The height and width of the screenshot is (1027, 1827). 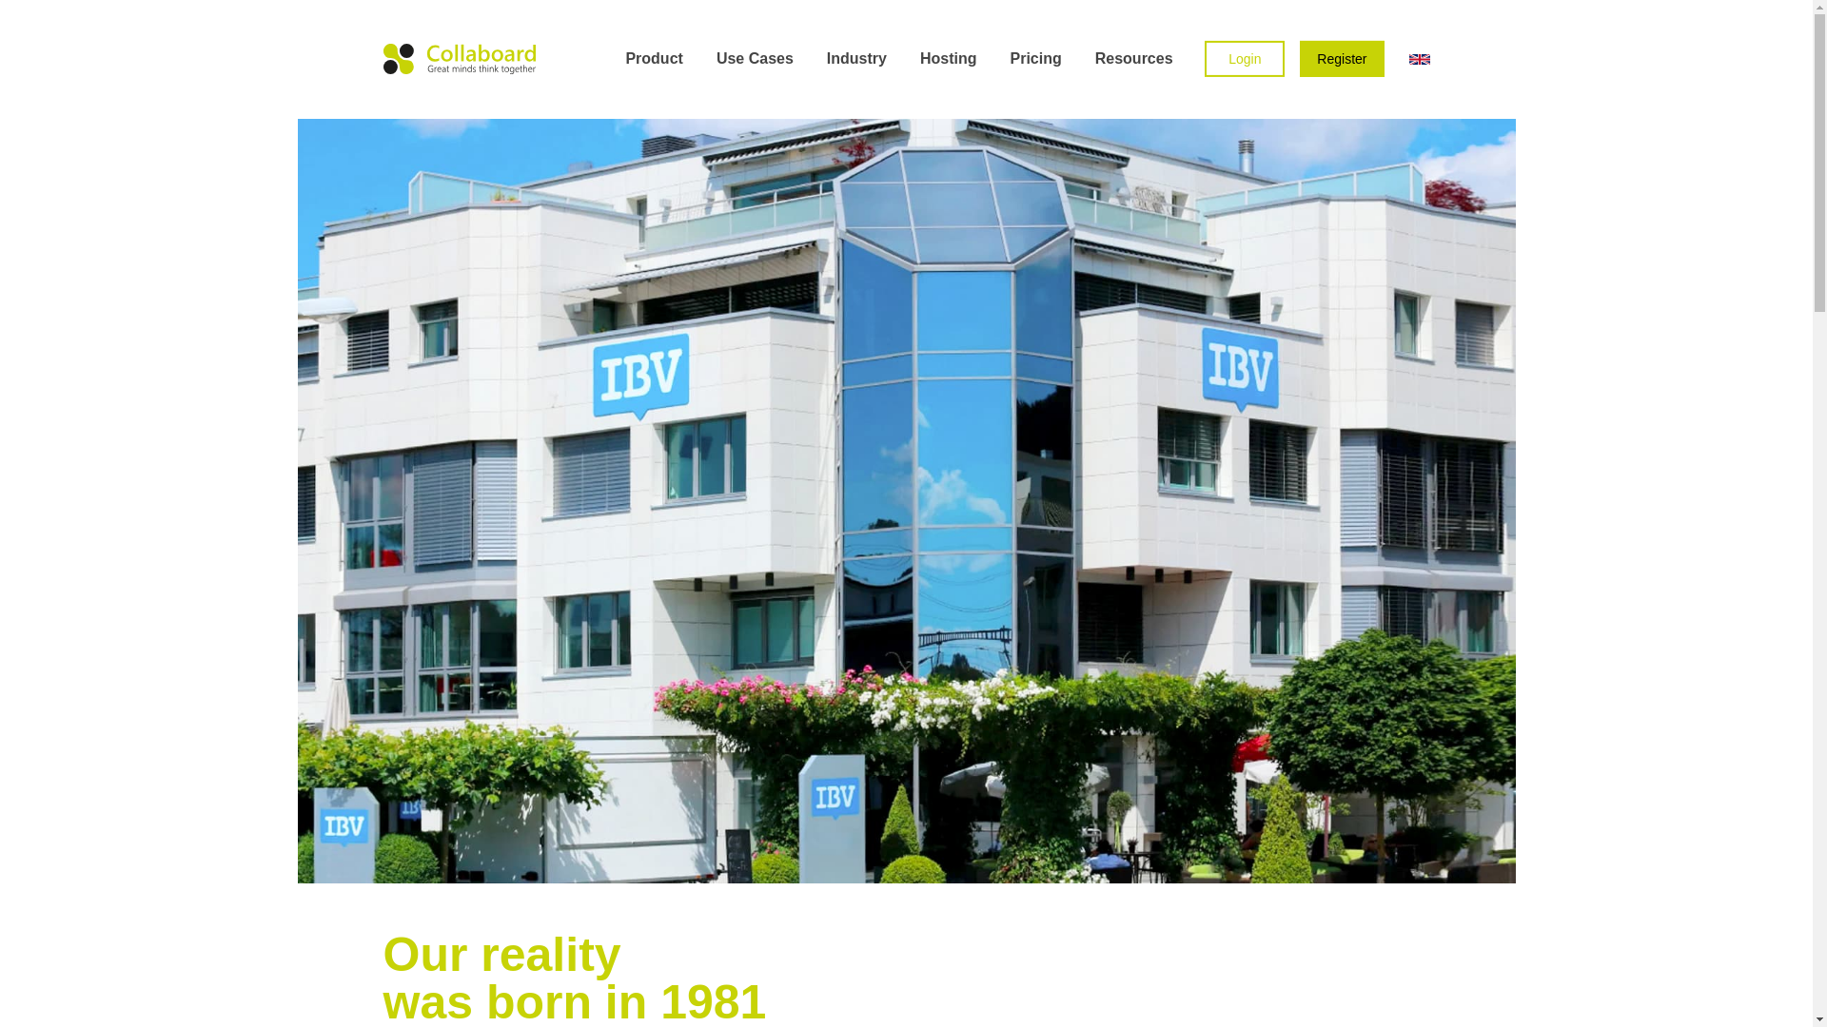 What do you see at coordinates (1038, 59) in the screenshot?
I see `Pricing` at bounding box center [1038, 59].